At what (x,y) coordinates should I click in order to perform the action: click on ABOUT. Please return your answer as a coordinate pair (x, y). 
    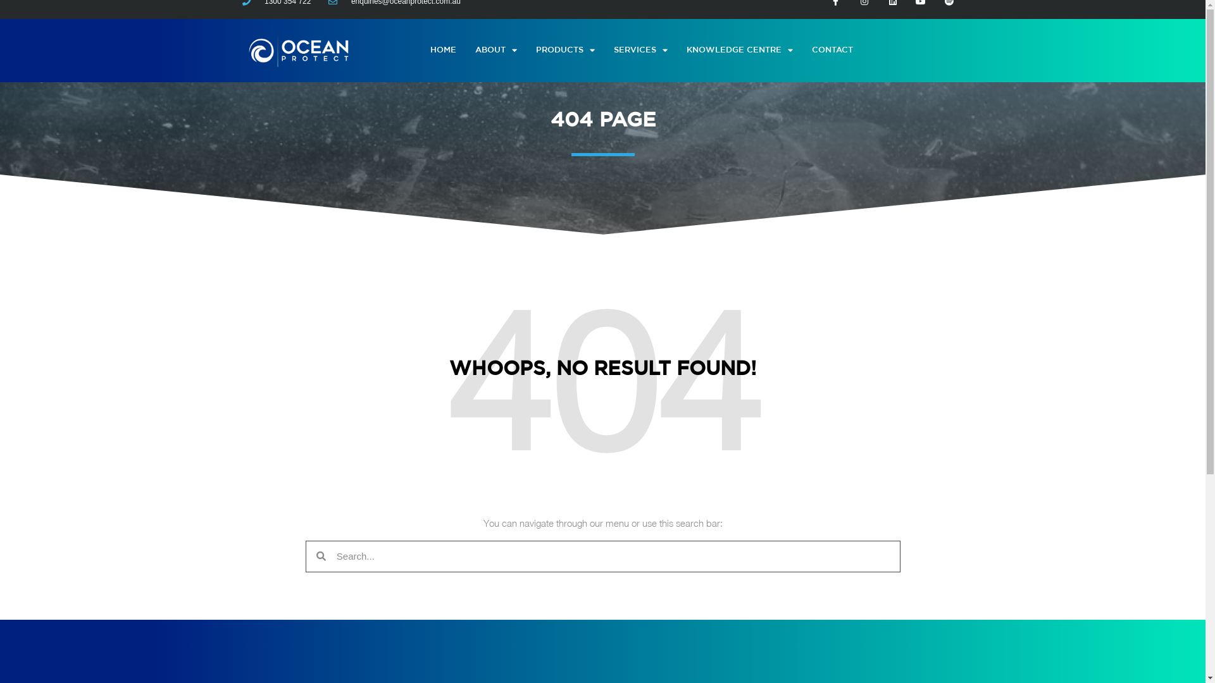
    Looking at the image, I should click on (496, 51).